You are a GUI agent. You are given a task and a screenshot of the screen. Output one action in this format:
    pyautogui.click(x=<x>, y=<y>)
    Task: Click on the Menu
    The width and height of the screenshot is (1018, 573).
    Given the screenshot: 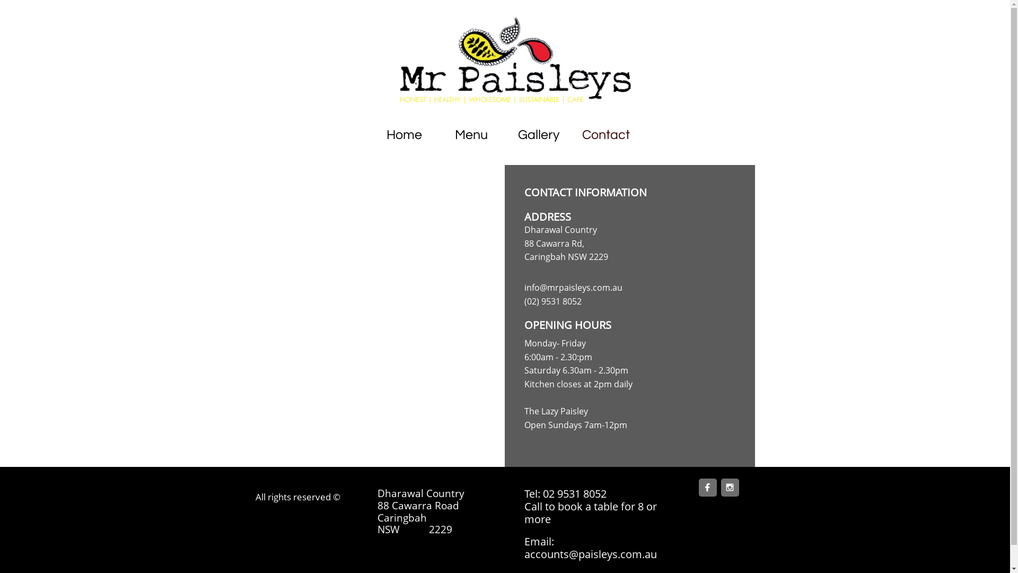 What is the action you would take?
    pyautogui.click(x=471, y=135)
    